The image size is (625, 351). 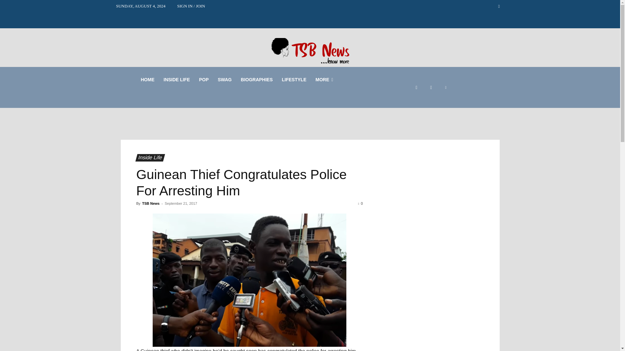 What do you see at coordinates (257, 79) in the screenshot?
I see `BIOGRAPHIES` at bounding box center [257, 79].